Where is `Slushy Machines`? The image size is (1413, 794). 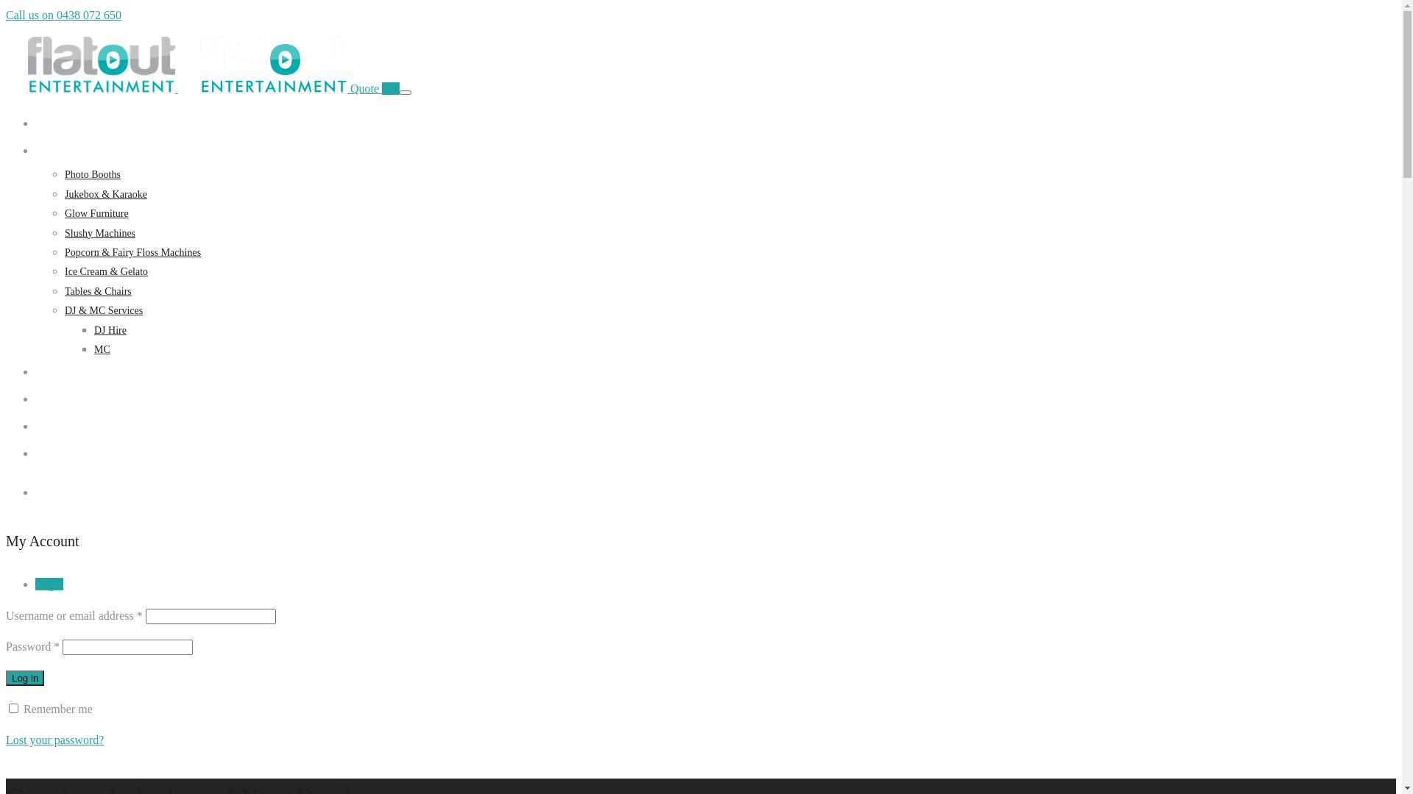
Slushy Machines is located at coordinates (100, 234).